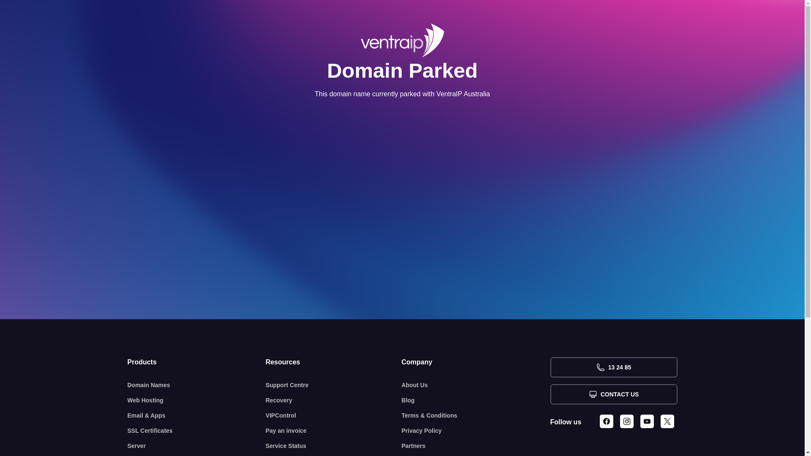 The width and height of the screenshot is (811, 456). I want to click on Partners, so click(476, 446).